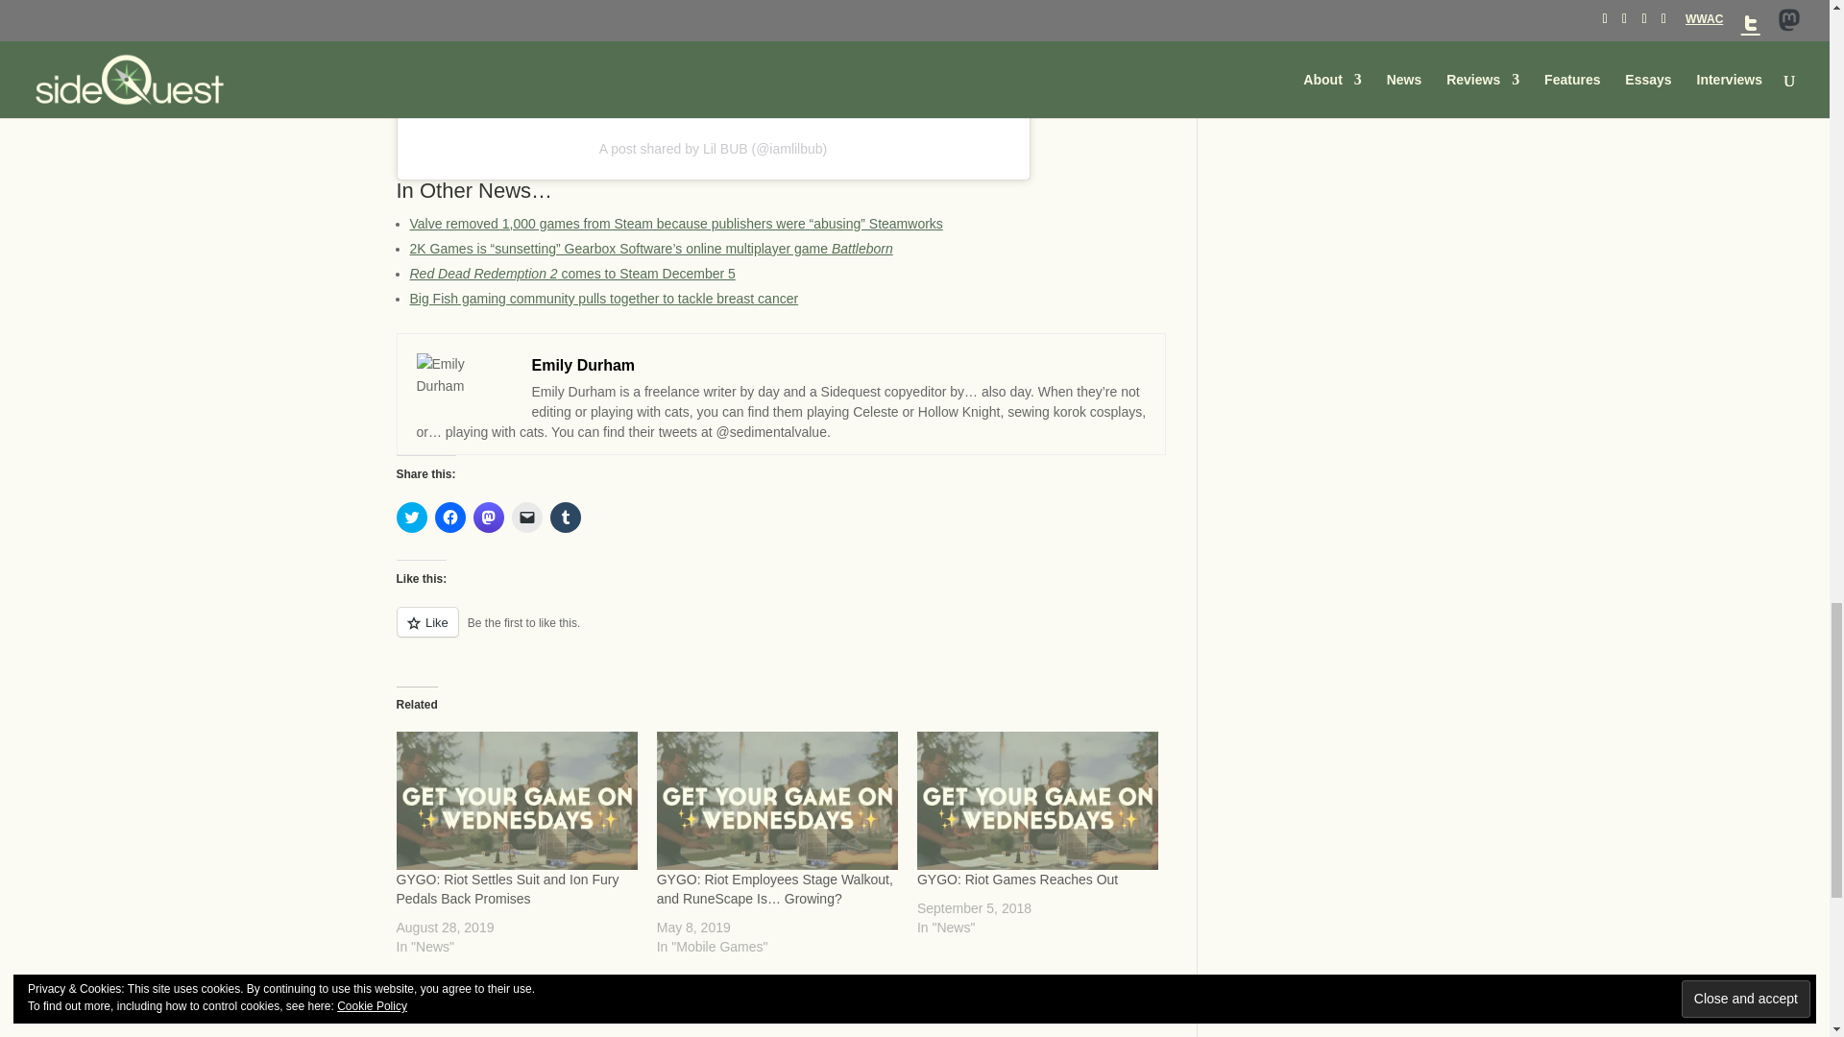 Image resolution: width=1844 pixels, height=1037 pixels. Describe the element at coordinates (411, 517) in the screenshot. I see `Click to share on Twitter` at that location.